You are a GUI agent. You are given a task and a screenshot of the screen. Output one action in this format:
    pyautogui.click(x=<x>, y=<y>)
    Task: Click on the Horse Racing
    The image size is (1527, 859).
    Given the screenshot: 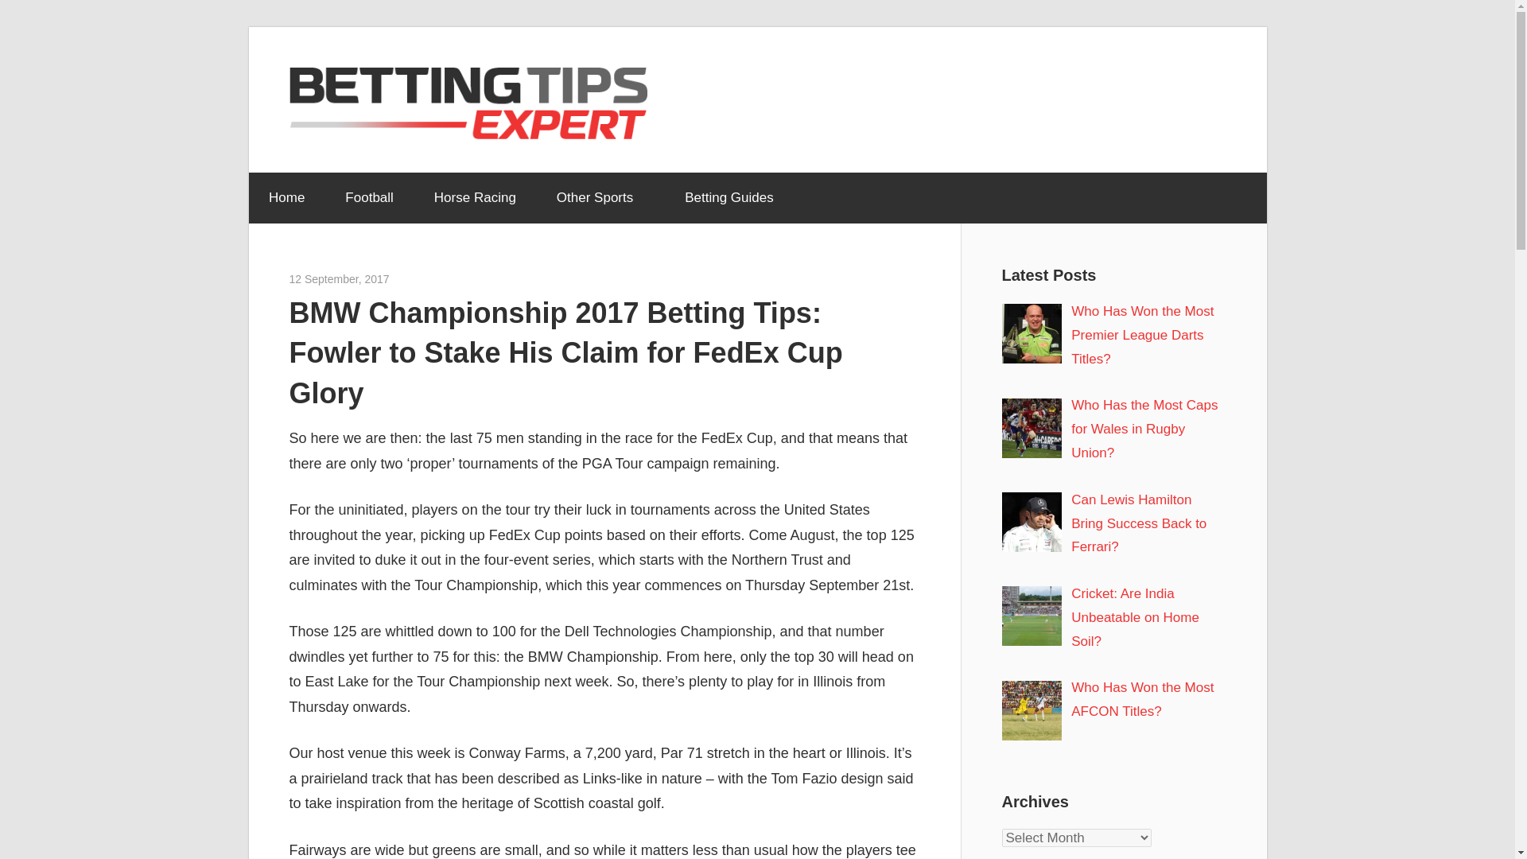 What is the action you would take?
    pyautogui.click(x=474, y=197)
    